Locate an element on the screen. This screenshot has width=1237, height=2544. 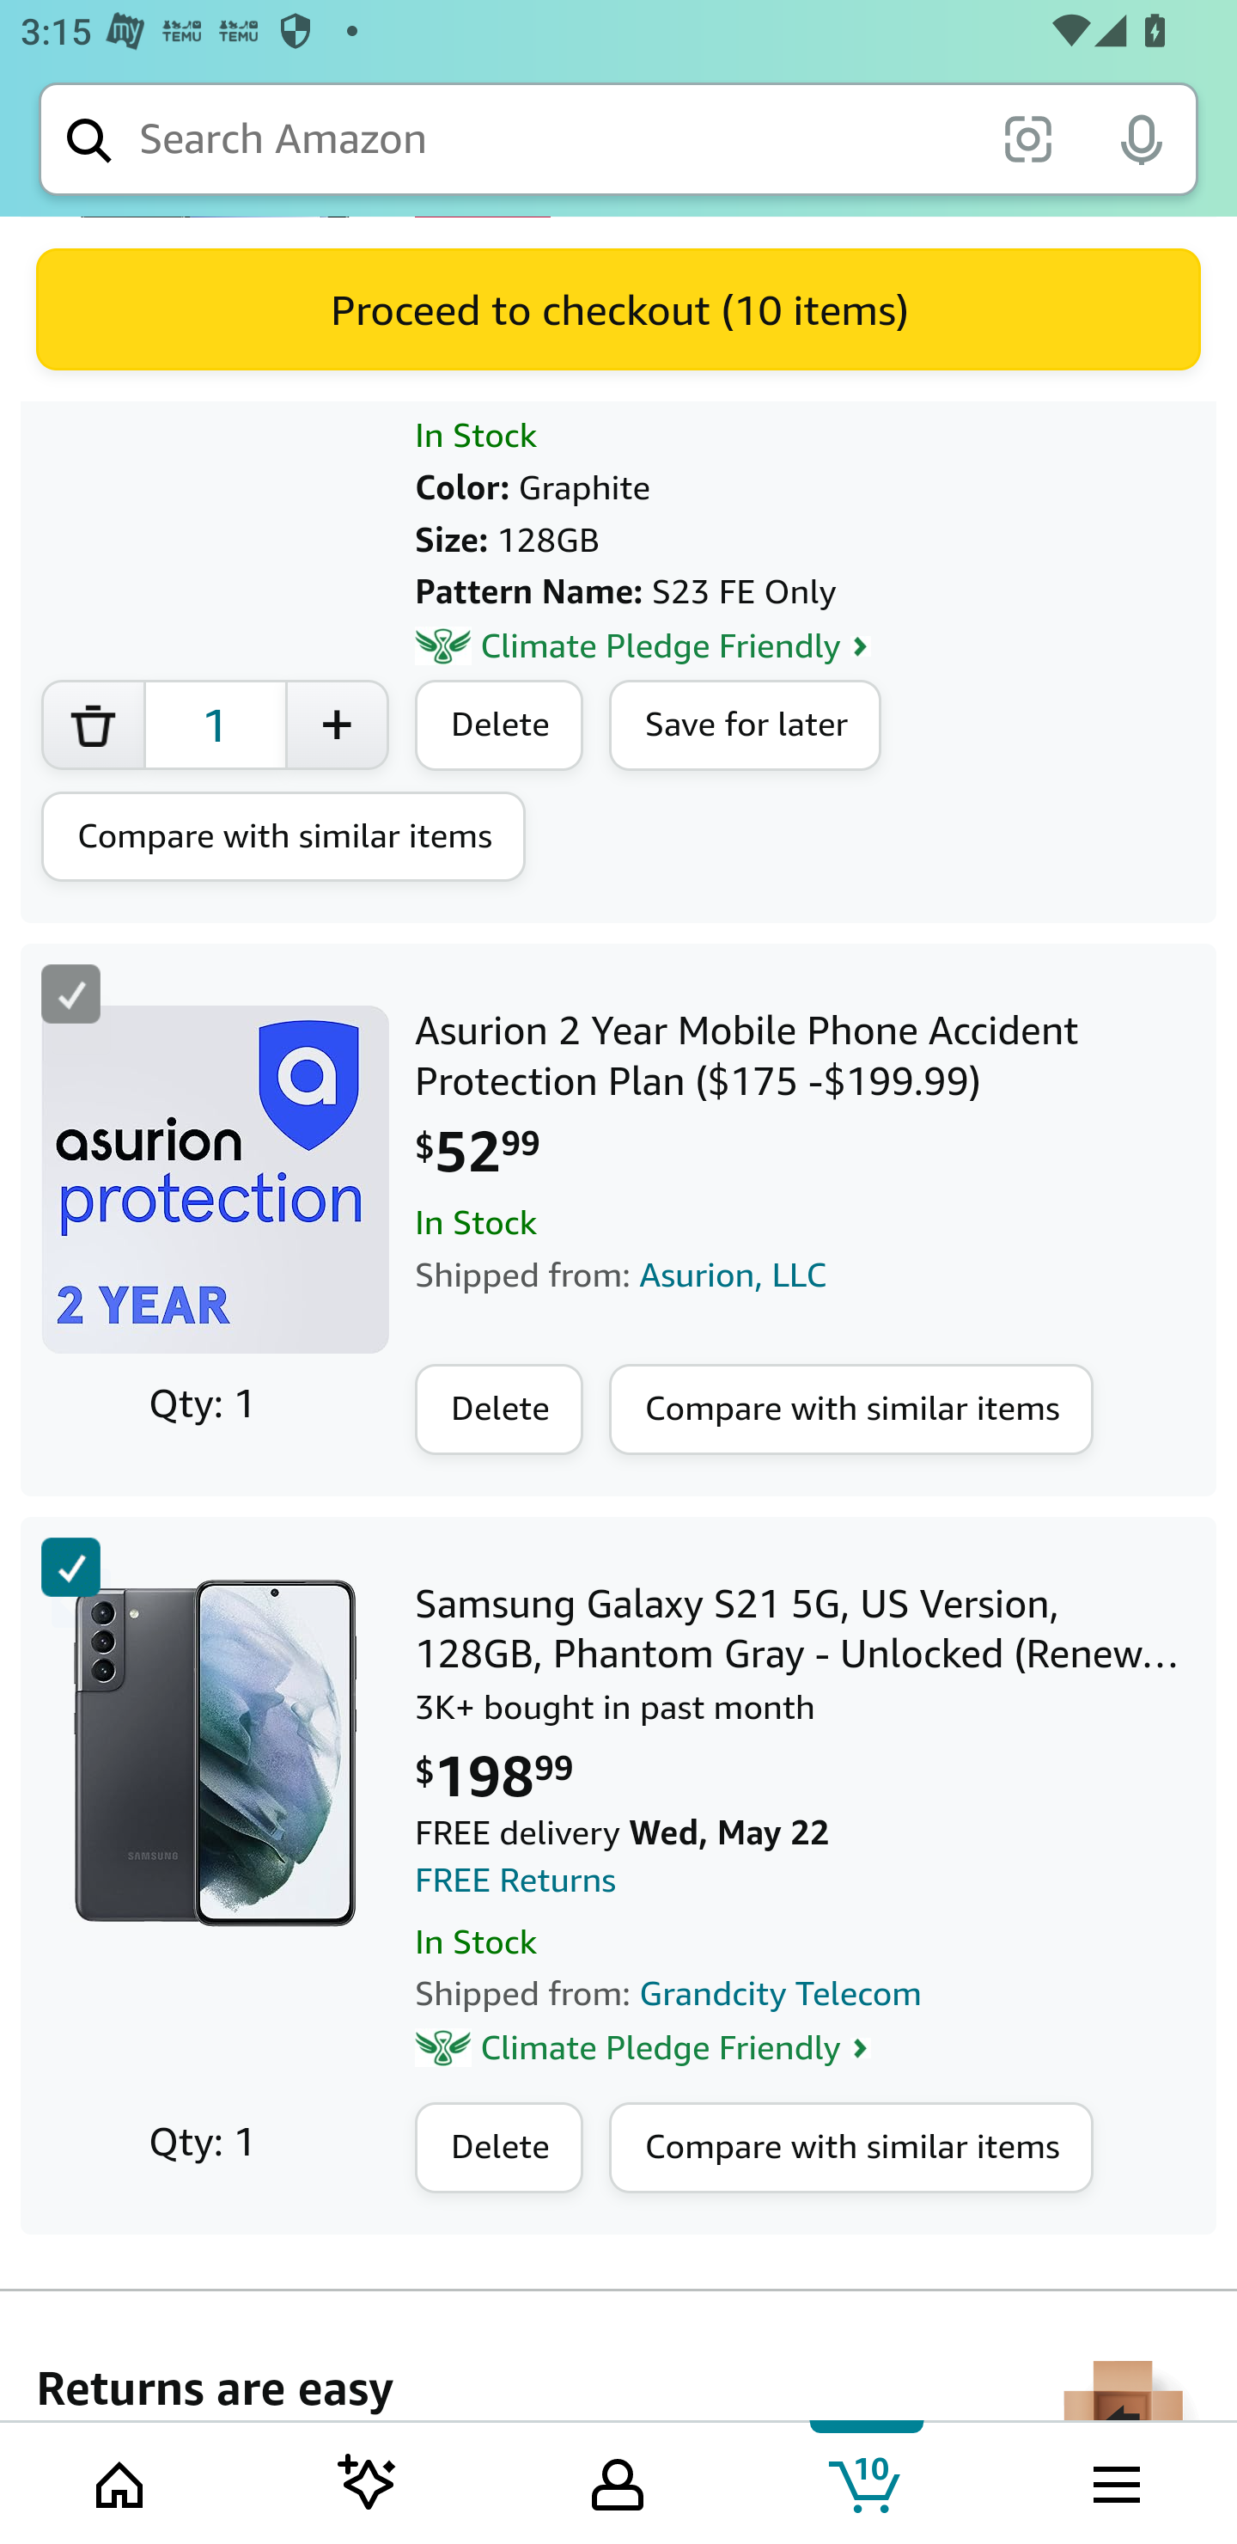
Browse menu Tab 5 of 5 is located at coordinates (1114, 2481).